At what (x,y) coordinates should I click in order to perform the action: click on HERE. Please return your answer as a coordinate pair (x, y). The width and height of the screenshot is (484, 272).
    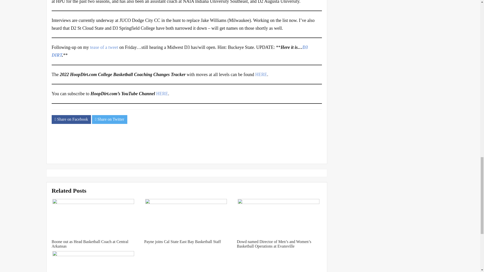
    Looking at the image, I should click on (162, 94).